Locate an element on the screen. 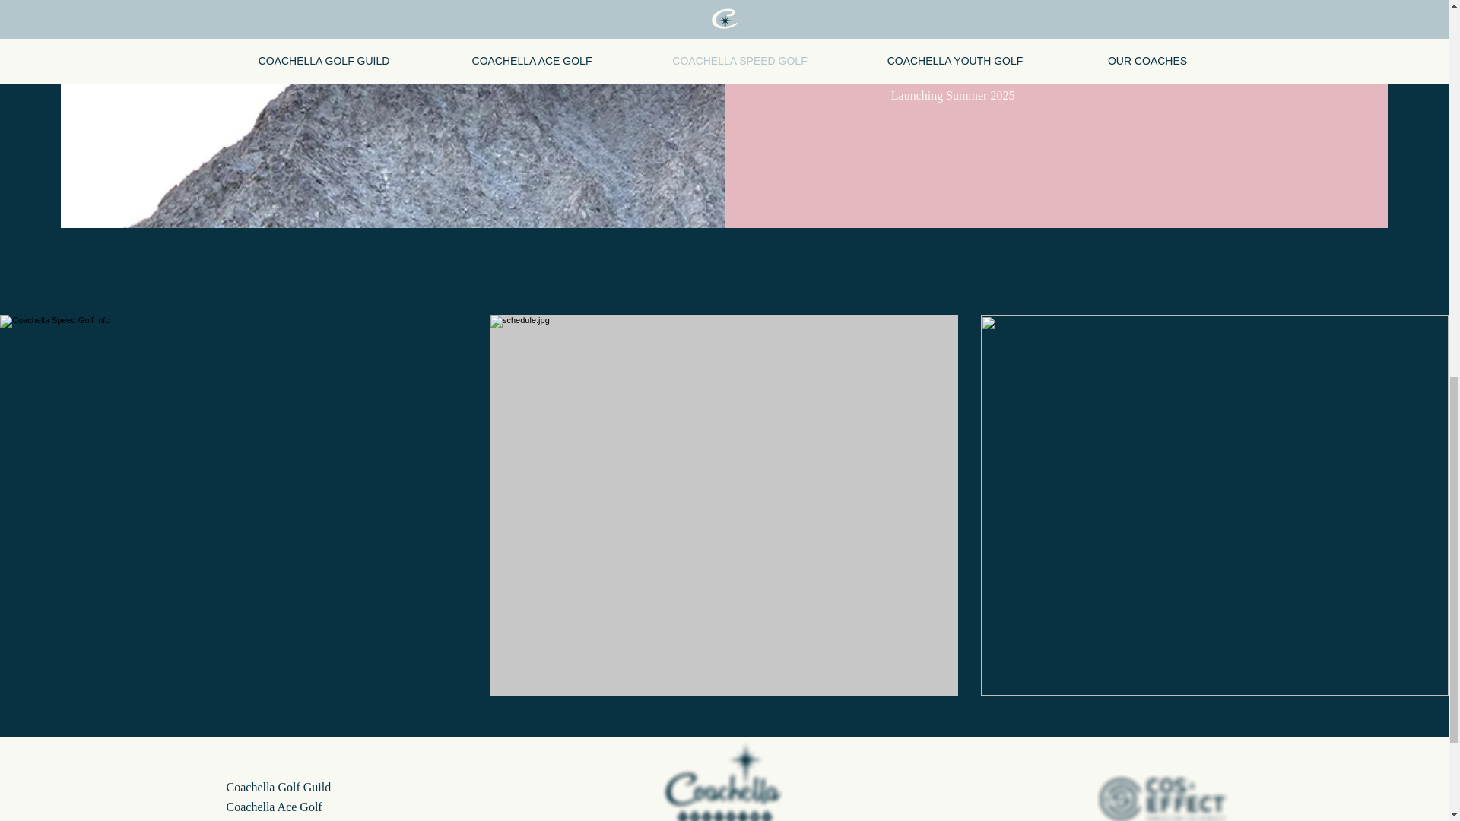 The height and width of the screenshot is (821, 1460). Coachella Golf Guild is located at coordinates (278, 788).